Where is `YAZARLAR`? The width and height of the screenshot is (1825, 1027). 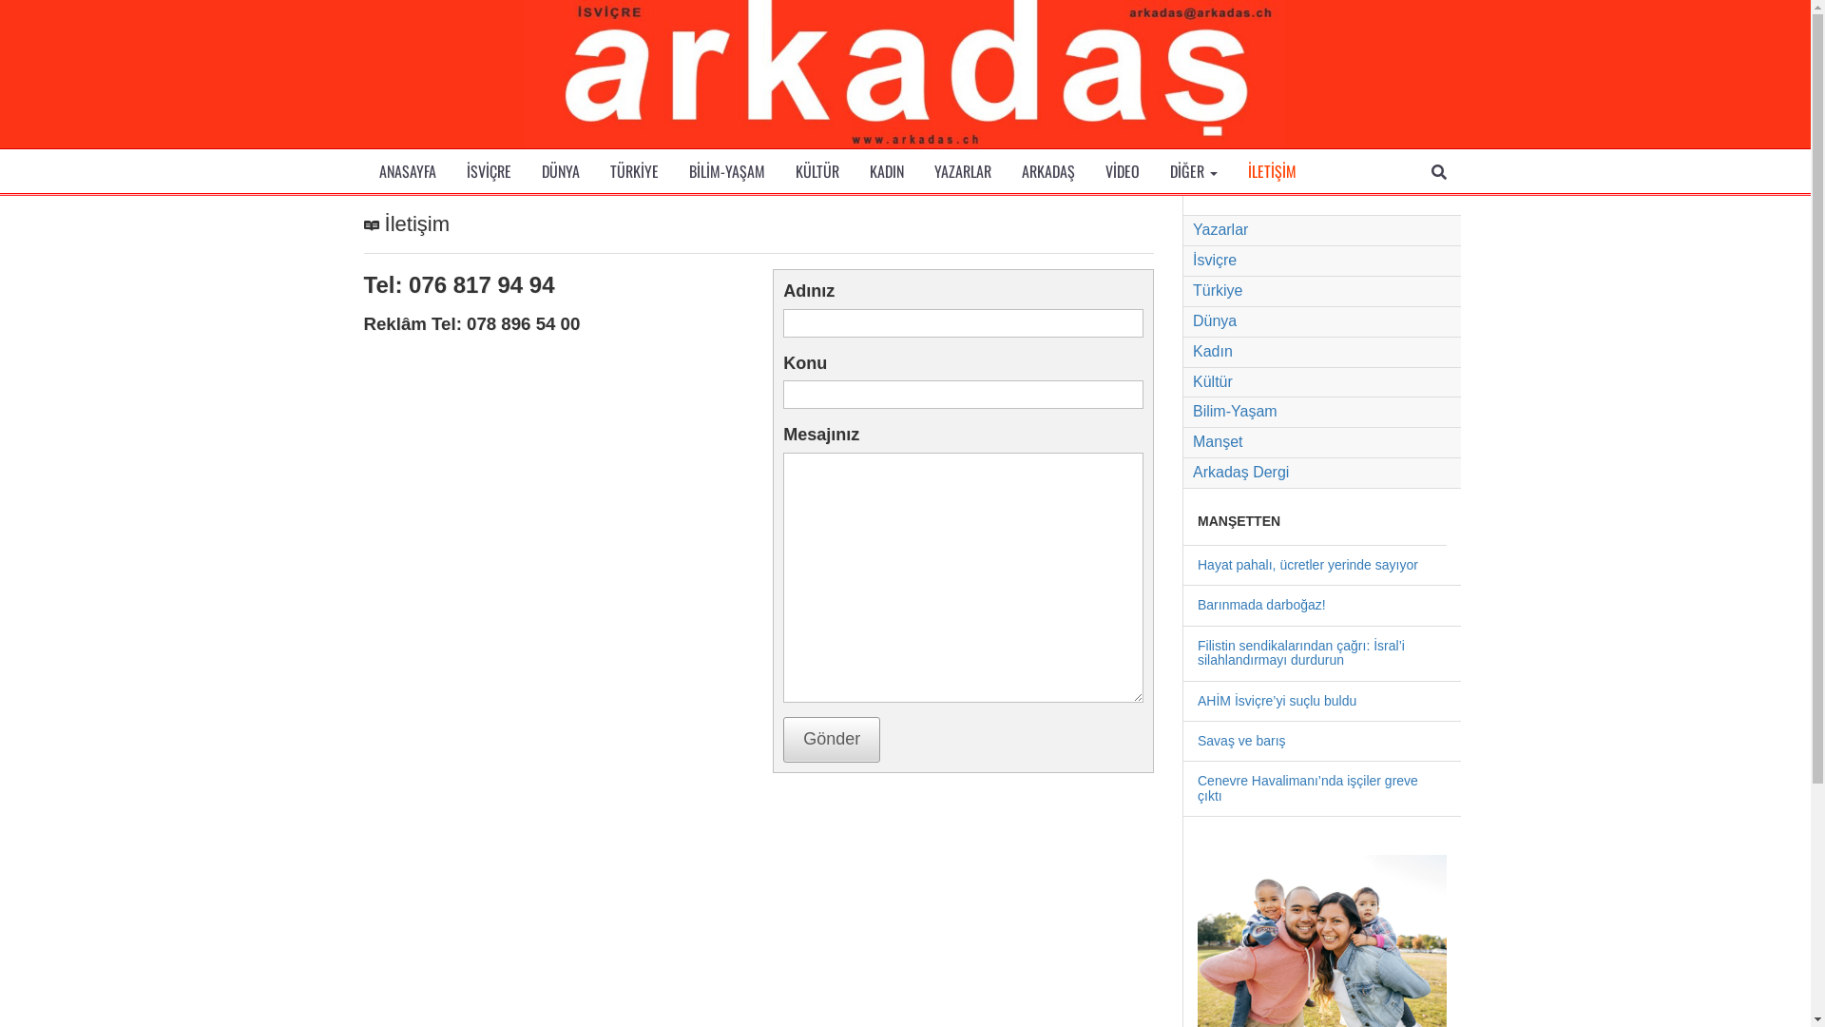
YAZARLAR is located at coordinates (962, 171).